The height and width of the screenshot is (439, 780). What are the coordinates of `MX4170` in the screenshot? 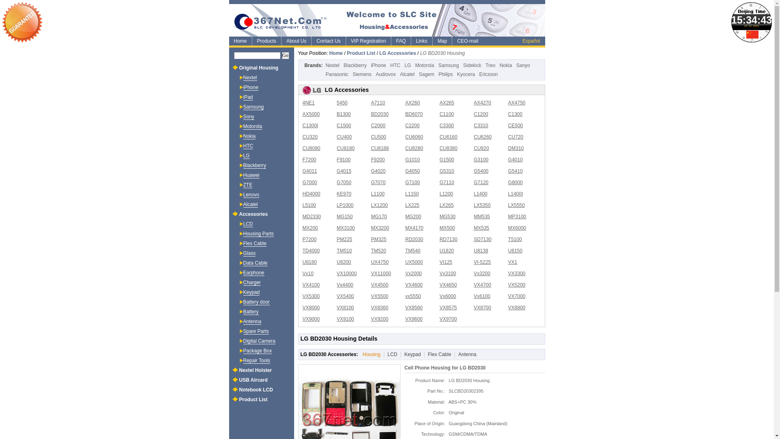 It's located at (414, 228).